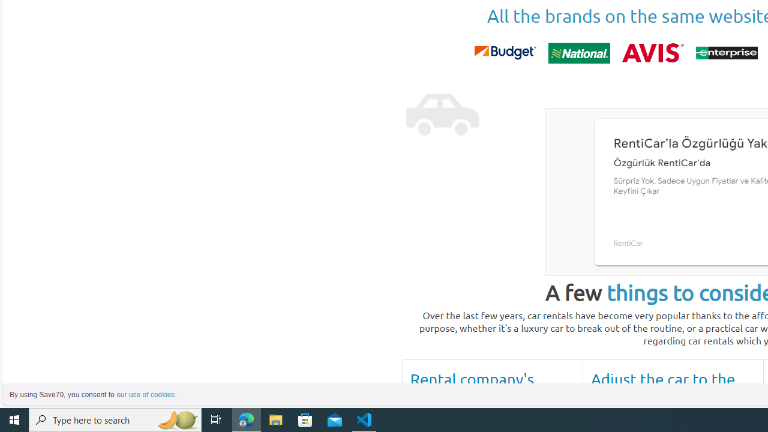 Image resolution: width=768 pixels, height=432 pixels. What do you see at coordinates (653, 53) in the screenshot?
I see `avis` at bounding box center [653, 53].